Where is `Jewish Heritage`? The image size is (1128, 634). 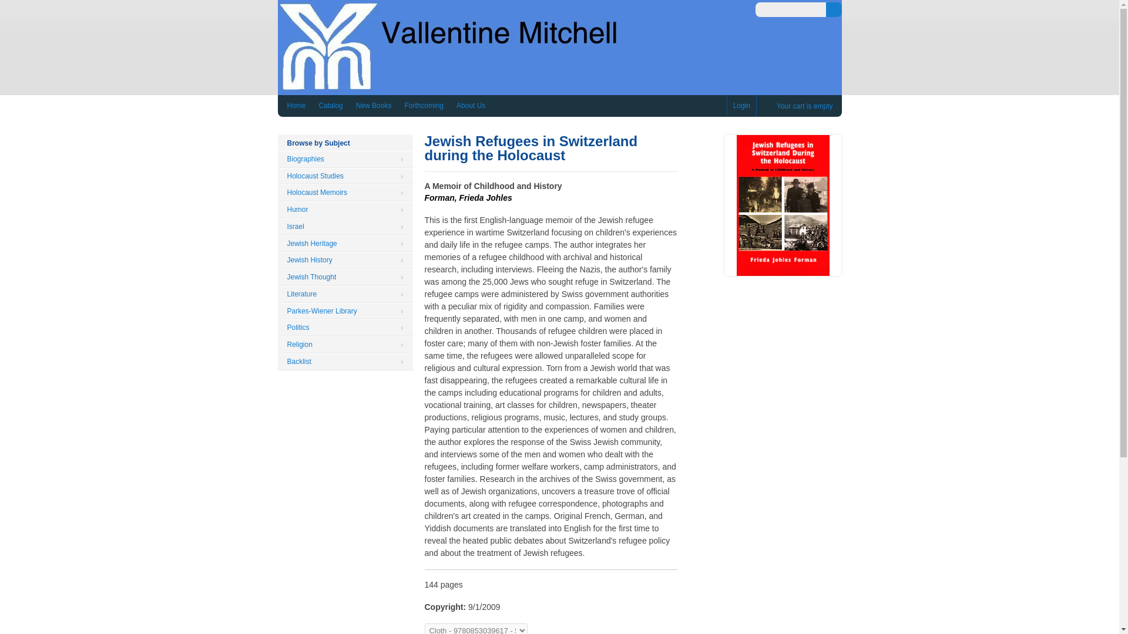 Jewish Heritage is located at coordinates (345, 243).